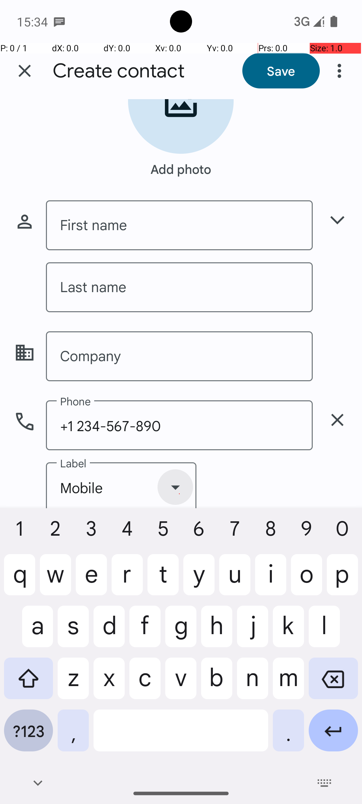 The image size is (362, 804). Describe the element at coordinates (337, 220) in the screenshot. I see `Show more name fields` at that location.